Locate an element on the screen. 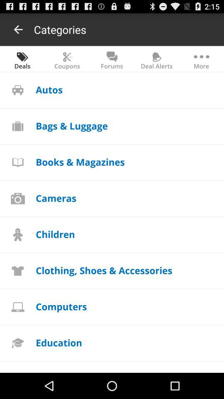  select app above education item is located at coordinates (61, 306).